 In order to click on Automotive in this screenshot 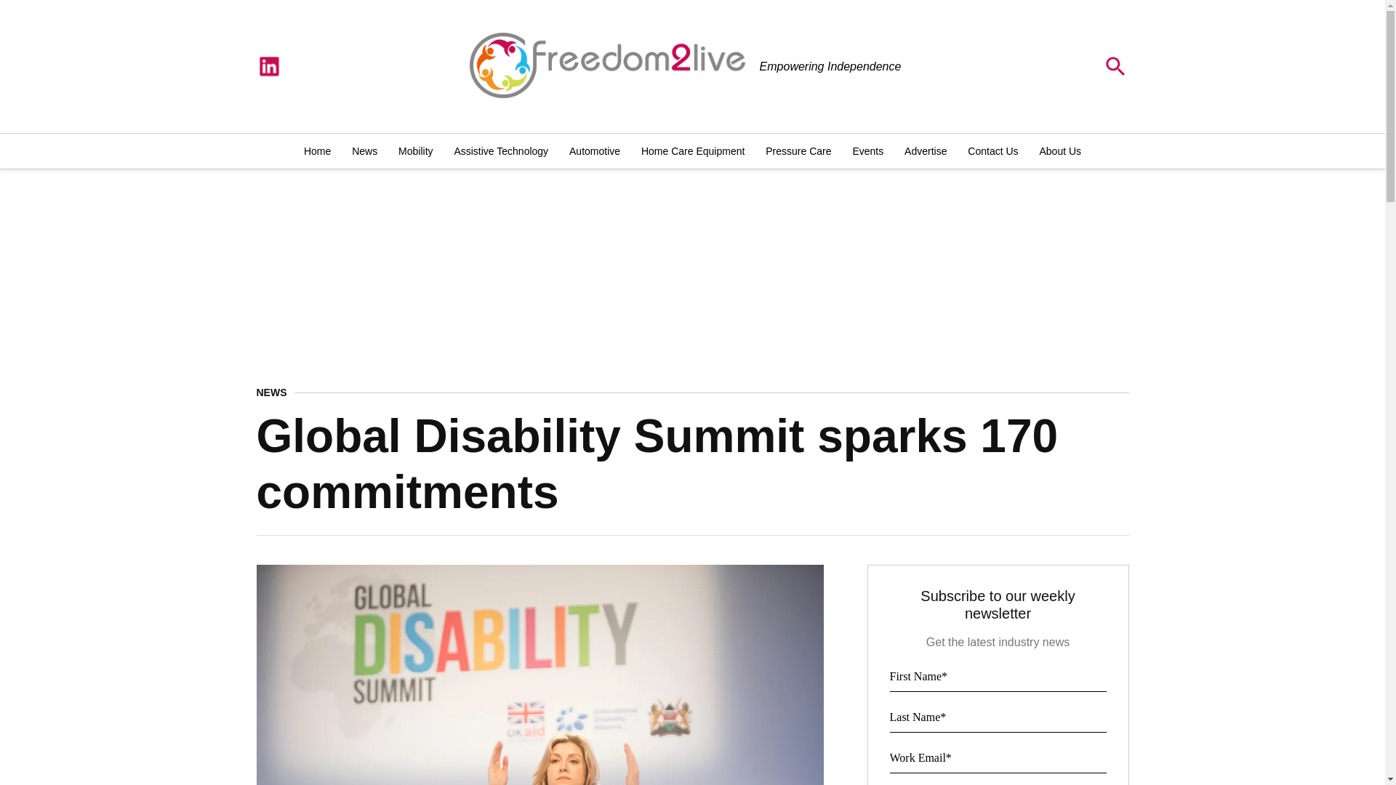, I will do `click(595, 151)`.